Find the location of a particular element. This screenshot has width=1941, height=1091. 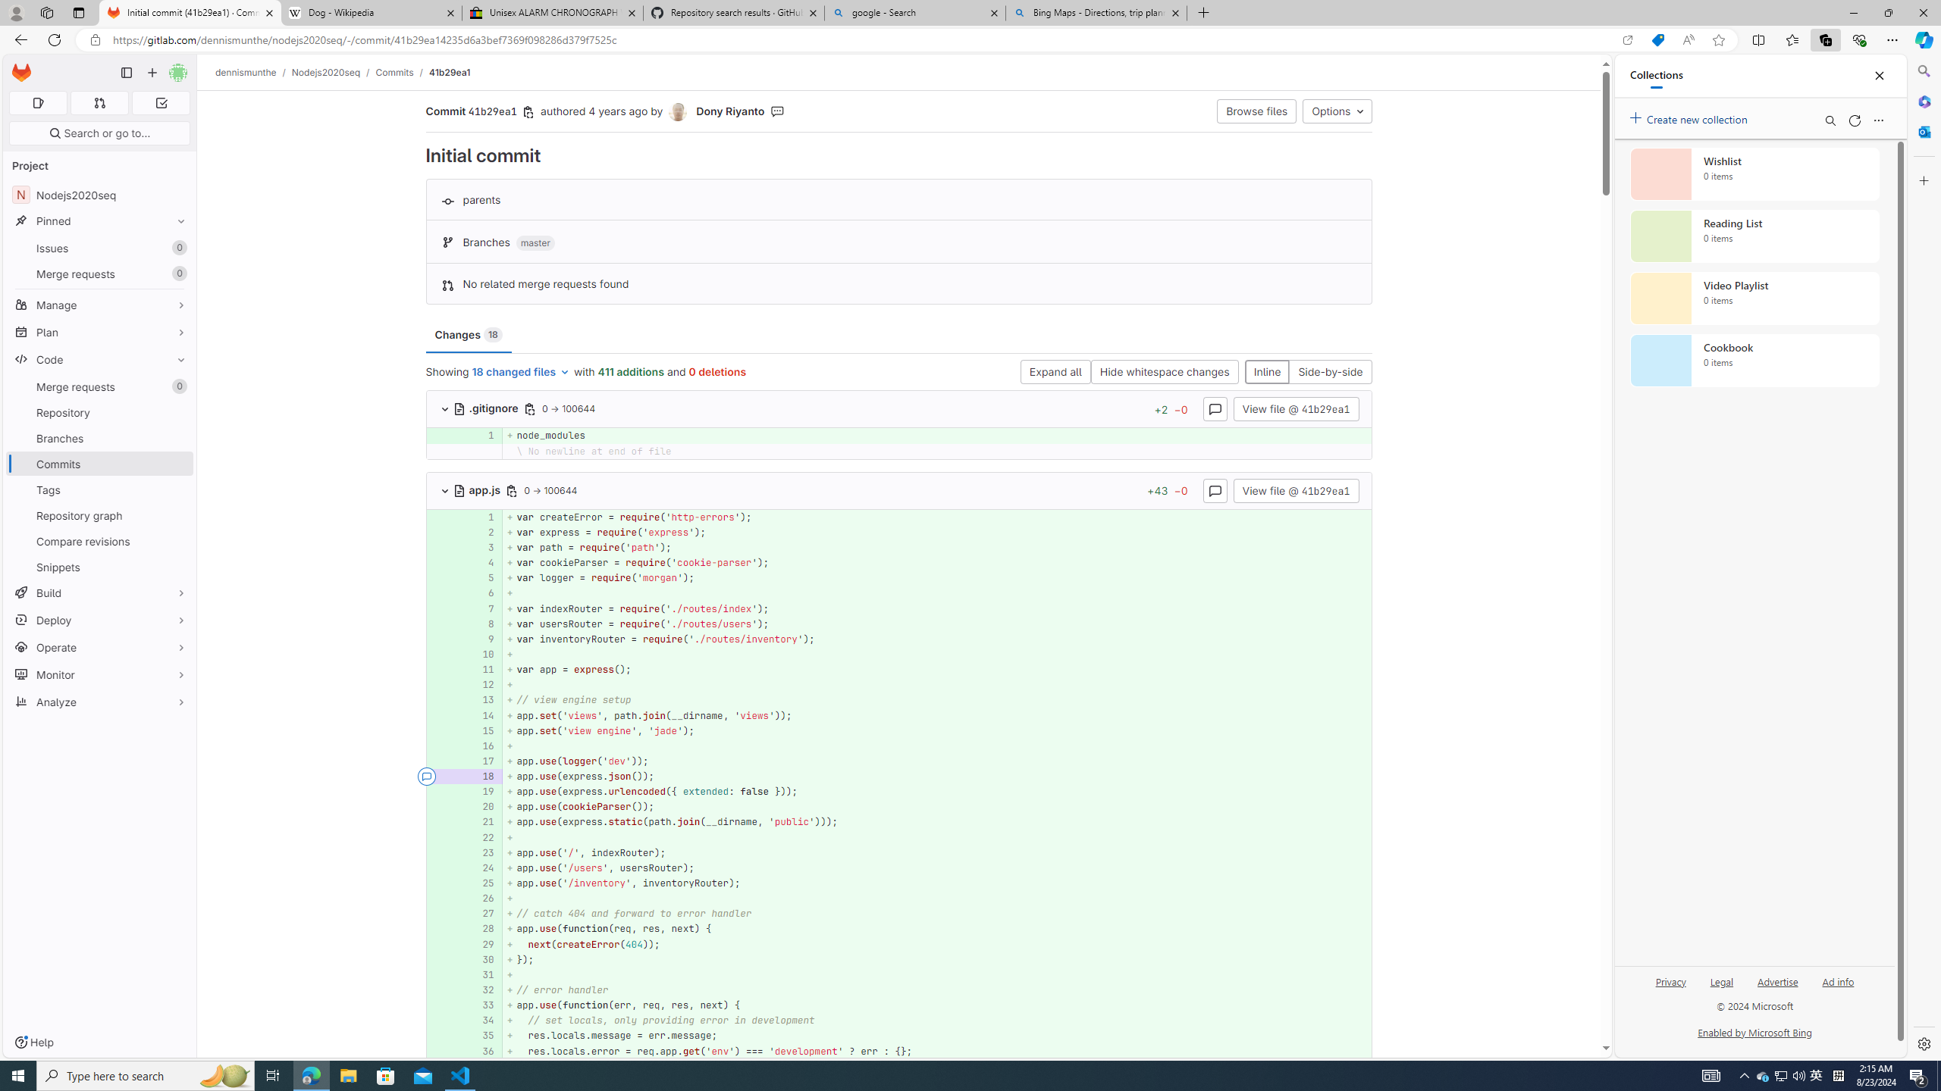

+ app.use(express.static(path.join(__dirname, 'public')));  is located at coordinates (937, 822).